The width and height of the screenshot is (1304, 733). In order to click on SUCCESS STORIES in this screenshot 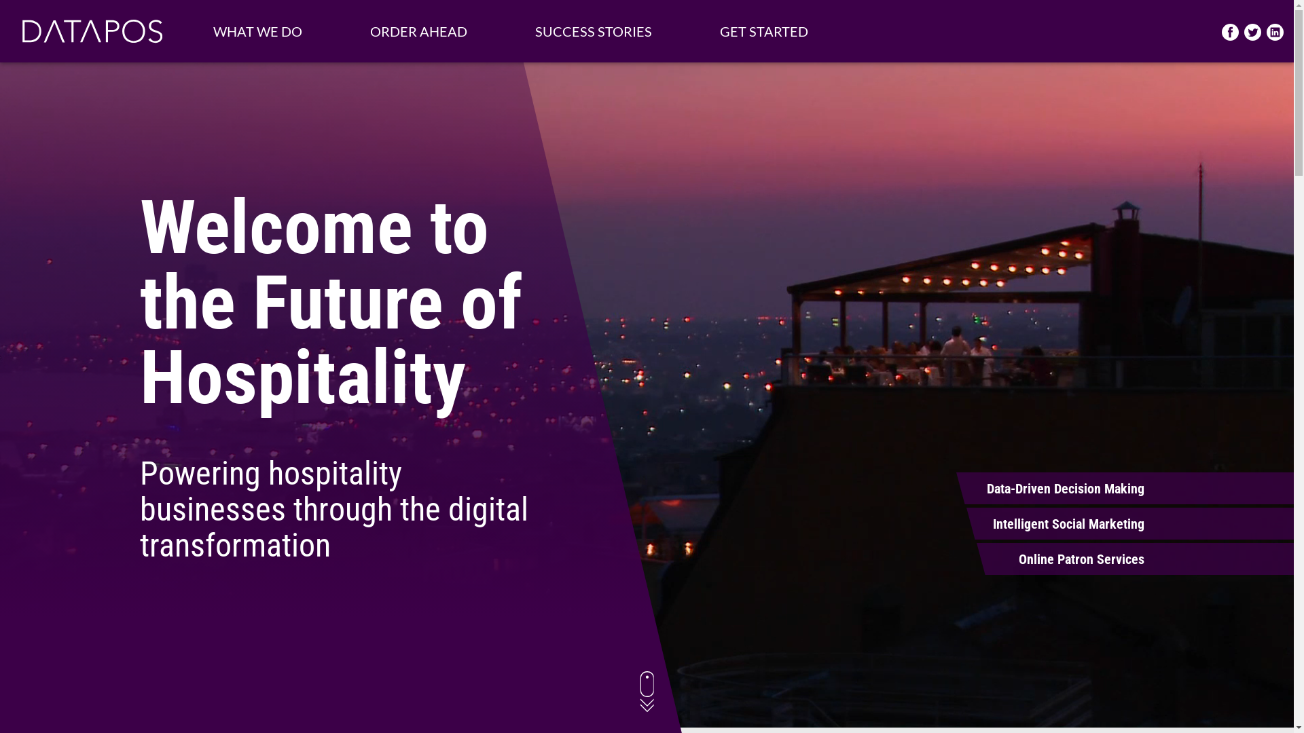, I will do `click(594, 31)`.